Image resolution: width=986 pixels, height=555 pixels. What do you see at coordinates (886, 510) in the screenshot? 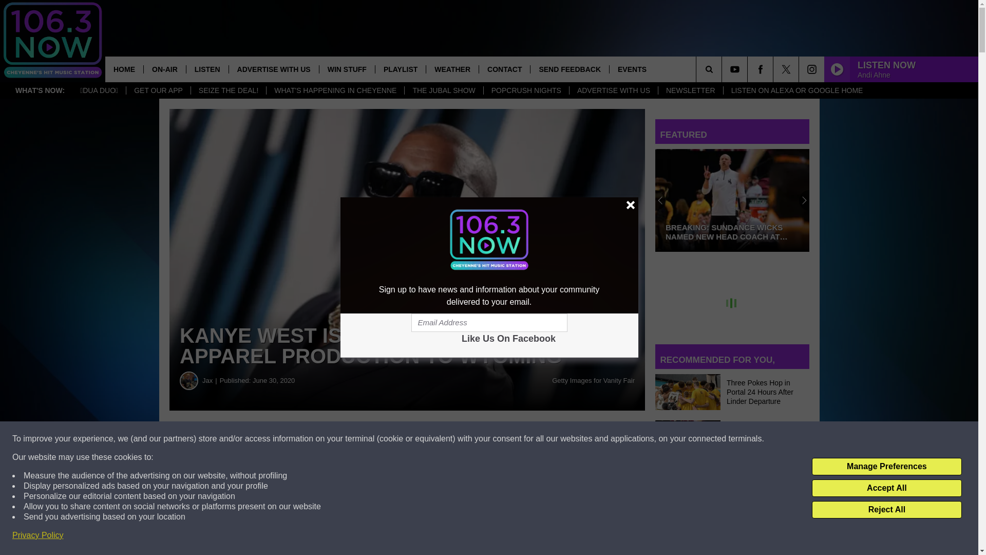
I see `Reject All` at bounding box center [886, 510].